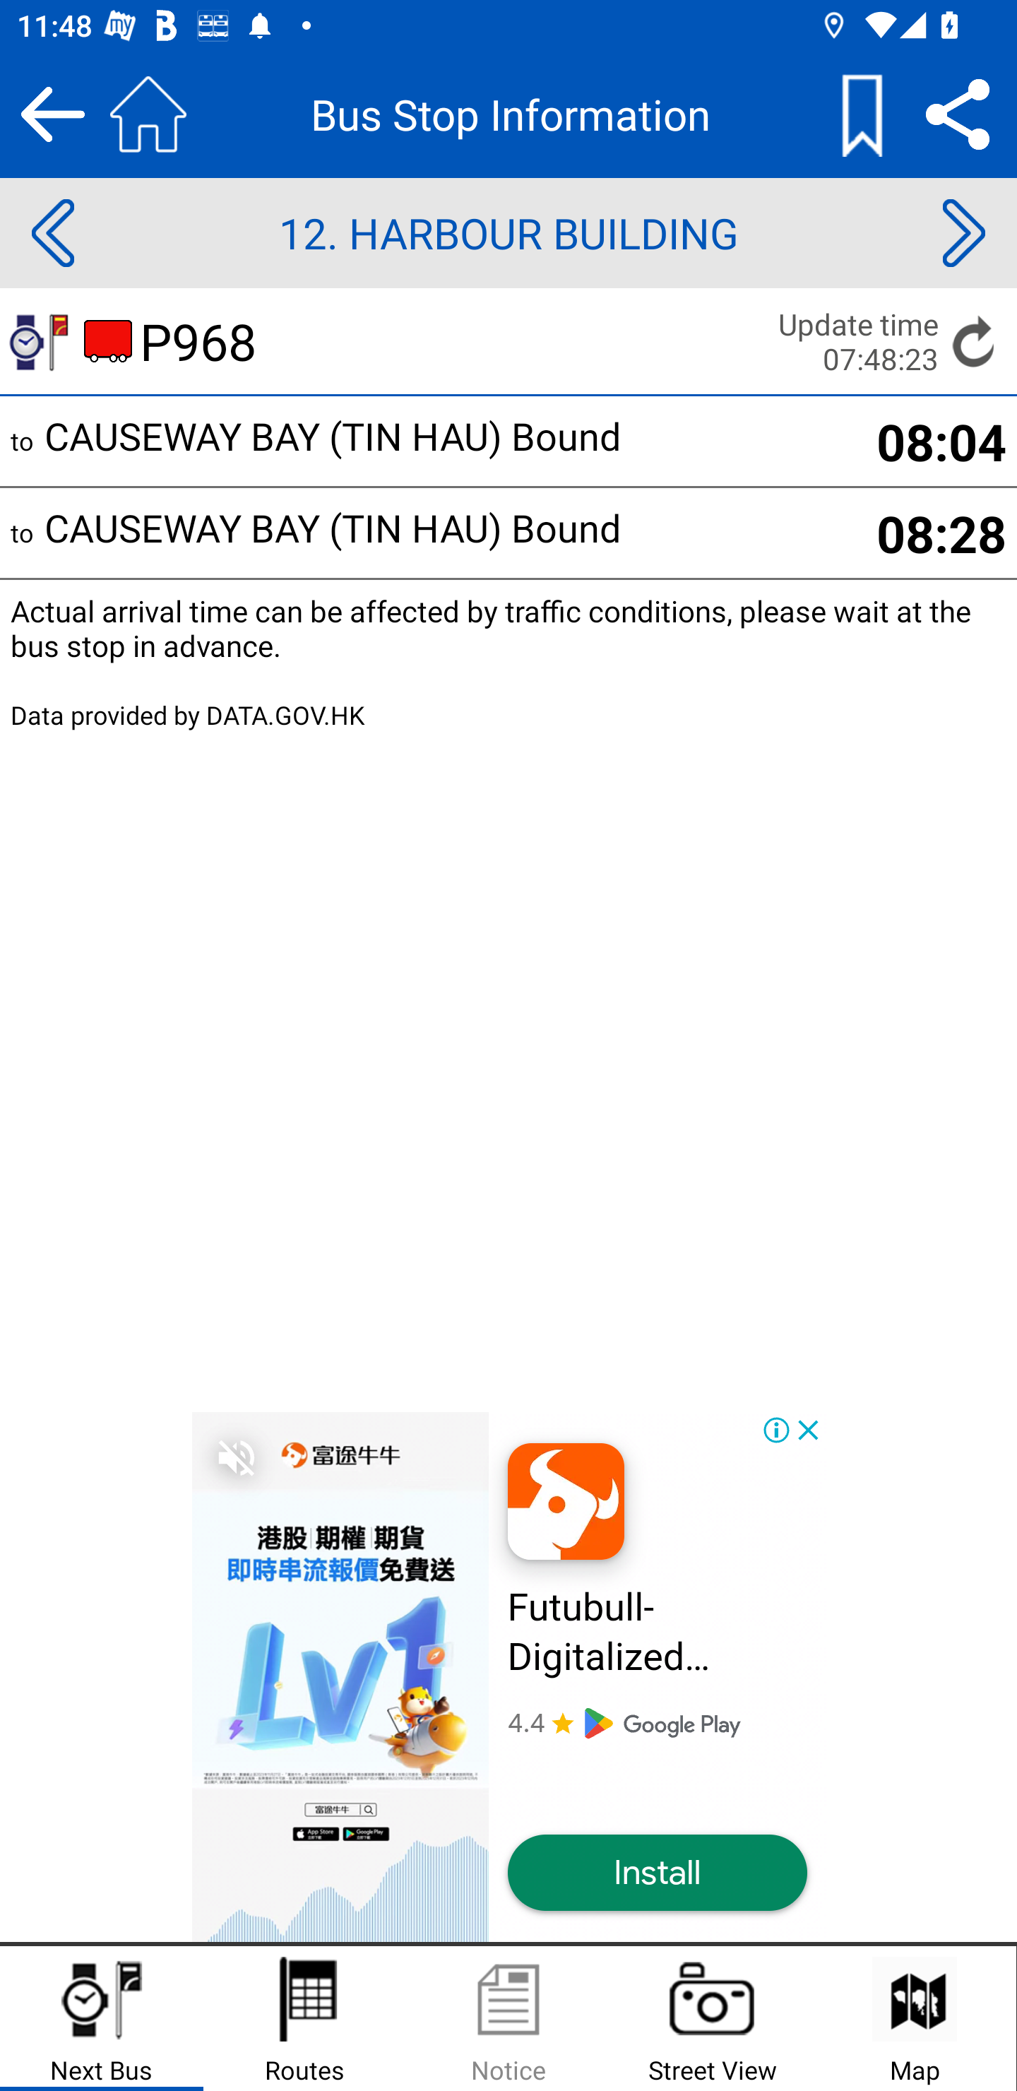  Describe the element at coordinates (915, 2019) in the screenshot. I see `Map` at that location.